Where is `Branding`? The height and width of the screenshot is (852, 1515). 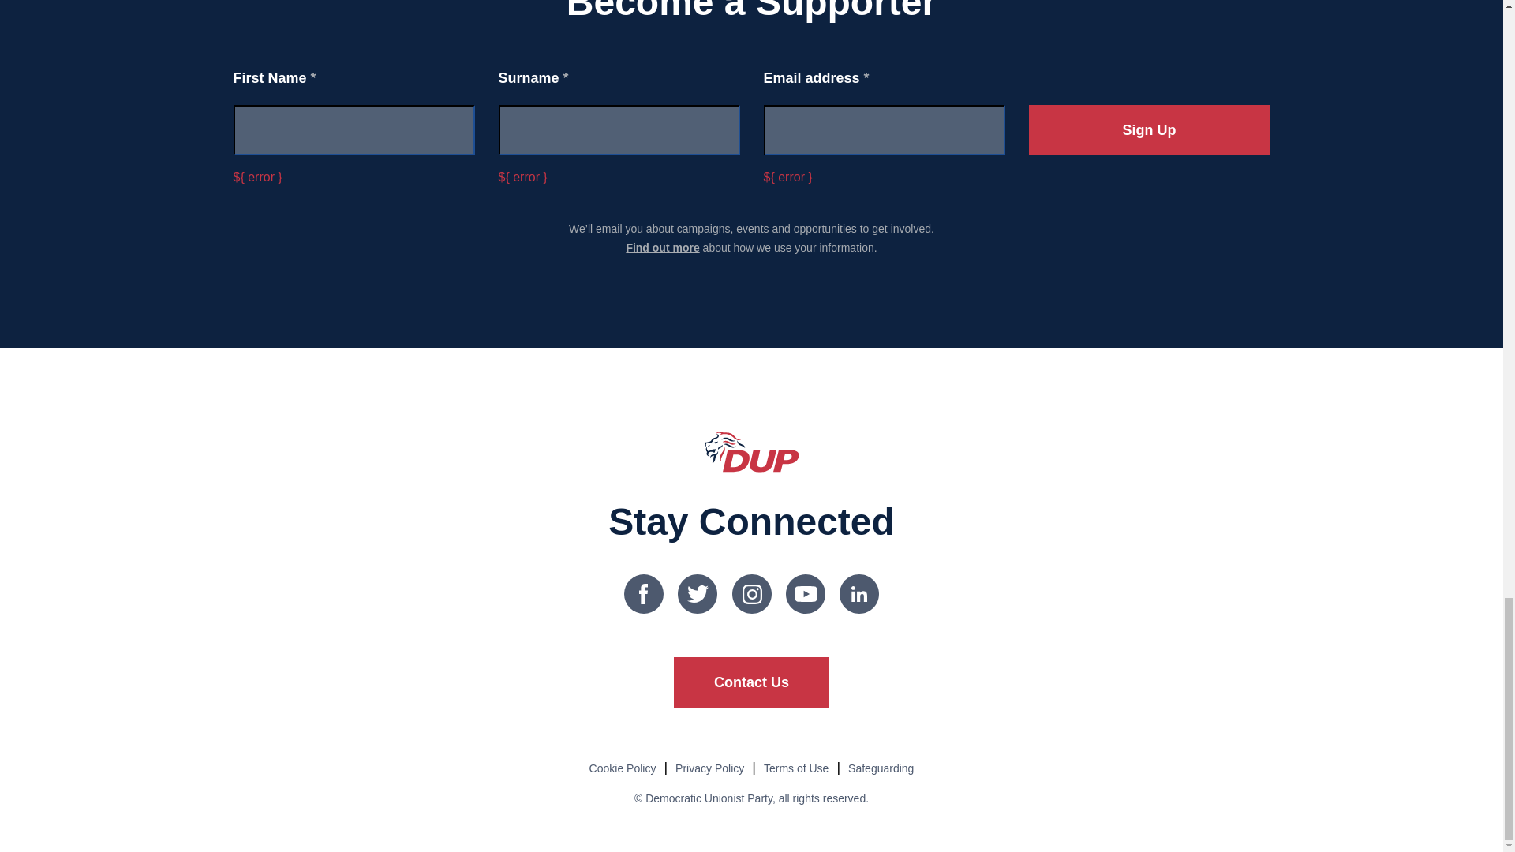
Branding is located at coordinates (751, 451).